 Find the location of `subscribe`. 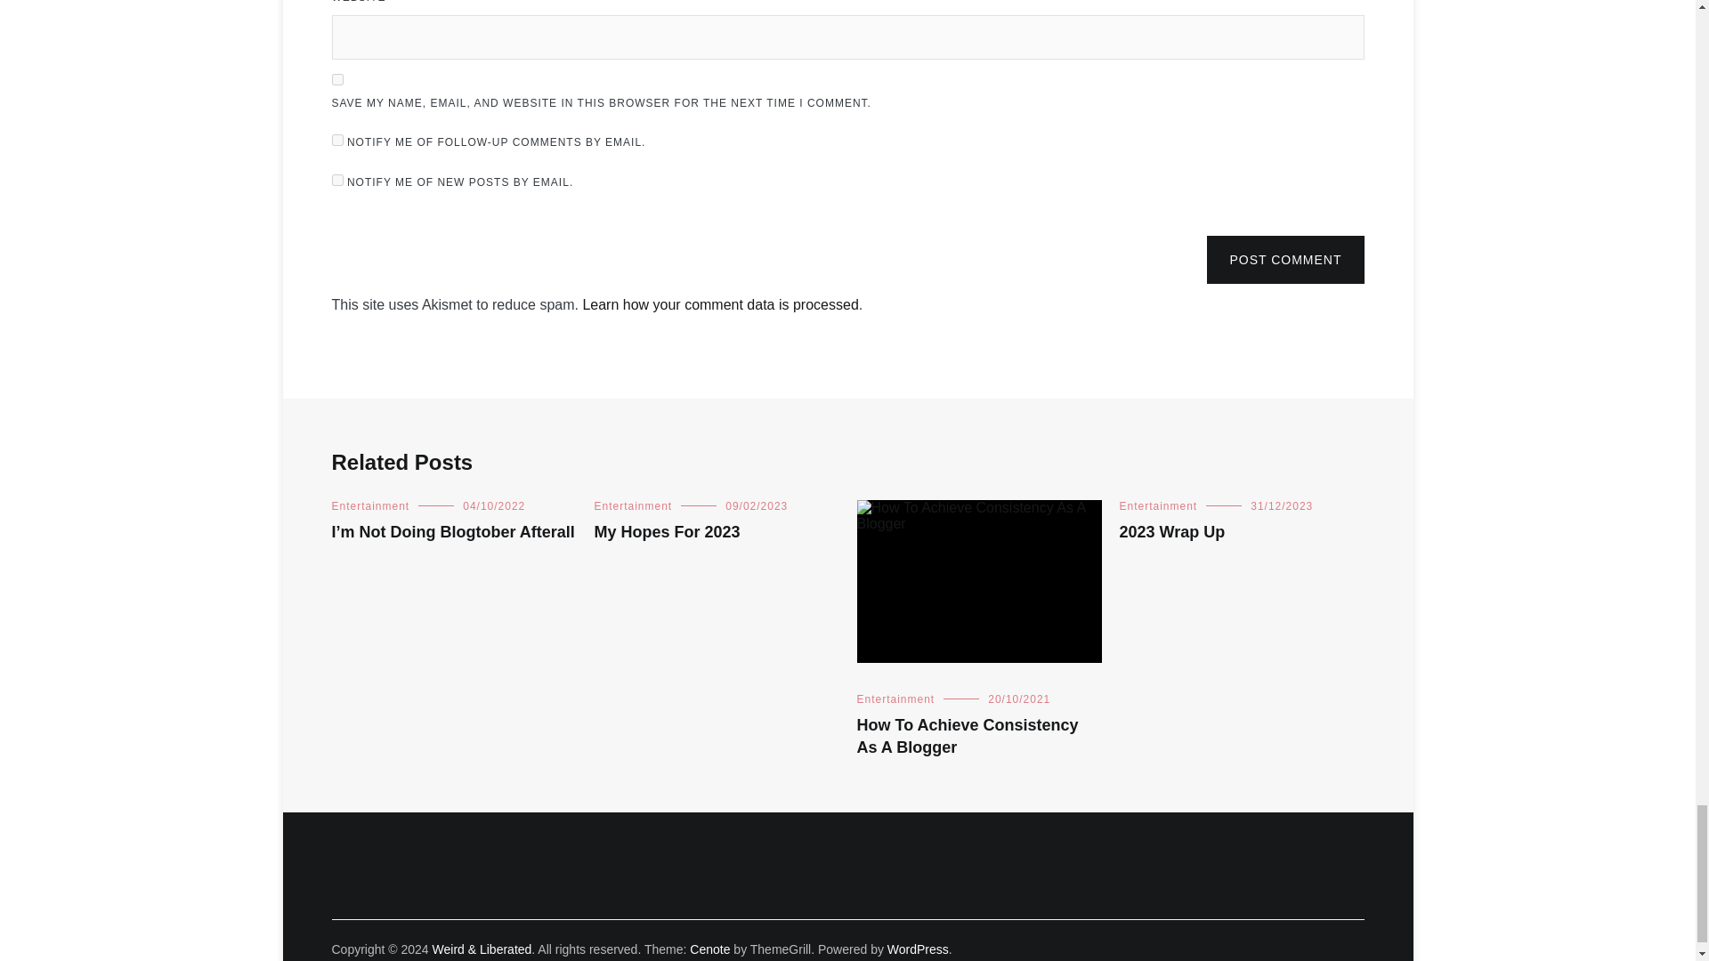

subscribe is located at coordinates (336, 180).